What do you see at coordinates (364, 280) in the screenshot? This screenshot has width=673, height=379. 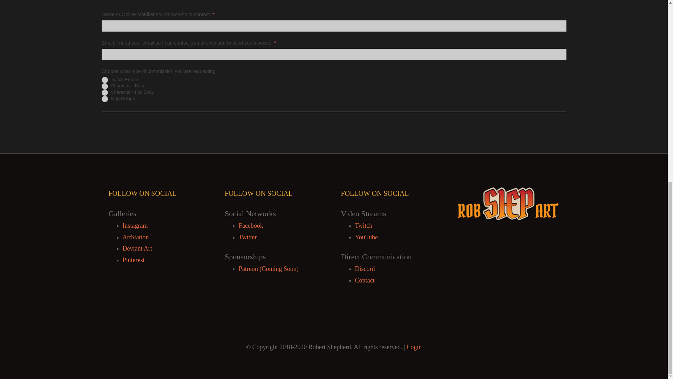 I see `Contact` at bounding box center [364, 280].